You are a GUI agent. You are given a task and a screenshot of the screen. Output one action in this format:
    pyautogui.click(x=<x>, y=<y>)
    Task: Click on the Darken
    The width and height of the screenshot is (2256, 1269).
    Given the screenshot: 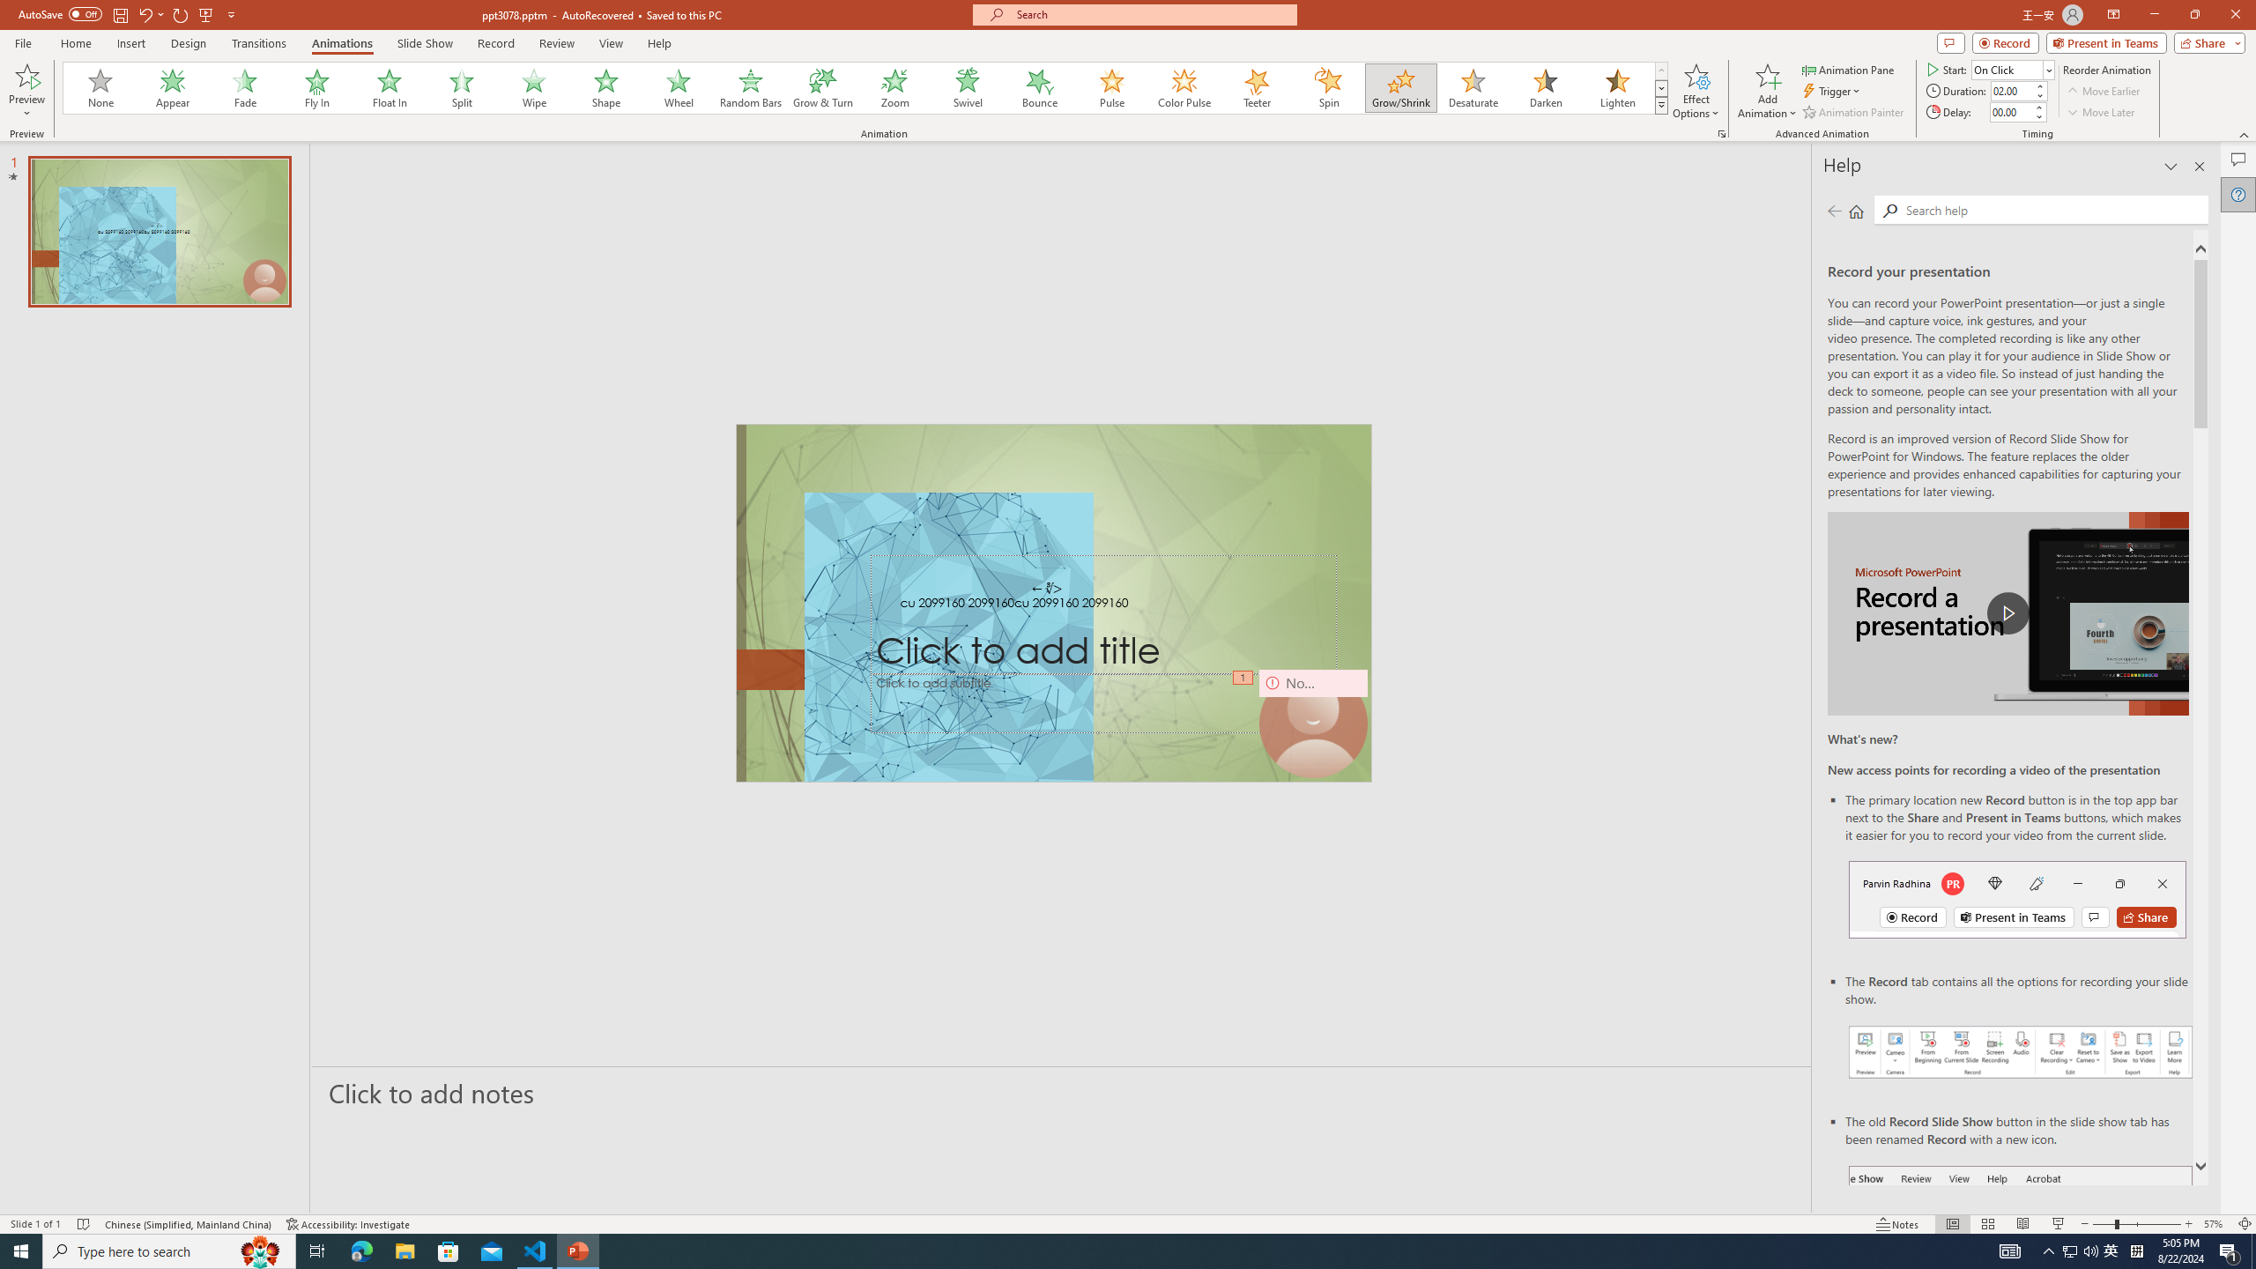 What is the action you would take?
    pyautogui.click(x=1545, y=88)
    